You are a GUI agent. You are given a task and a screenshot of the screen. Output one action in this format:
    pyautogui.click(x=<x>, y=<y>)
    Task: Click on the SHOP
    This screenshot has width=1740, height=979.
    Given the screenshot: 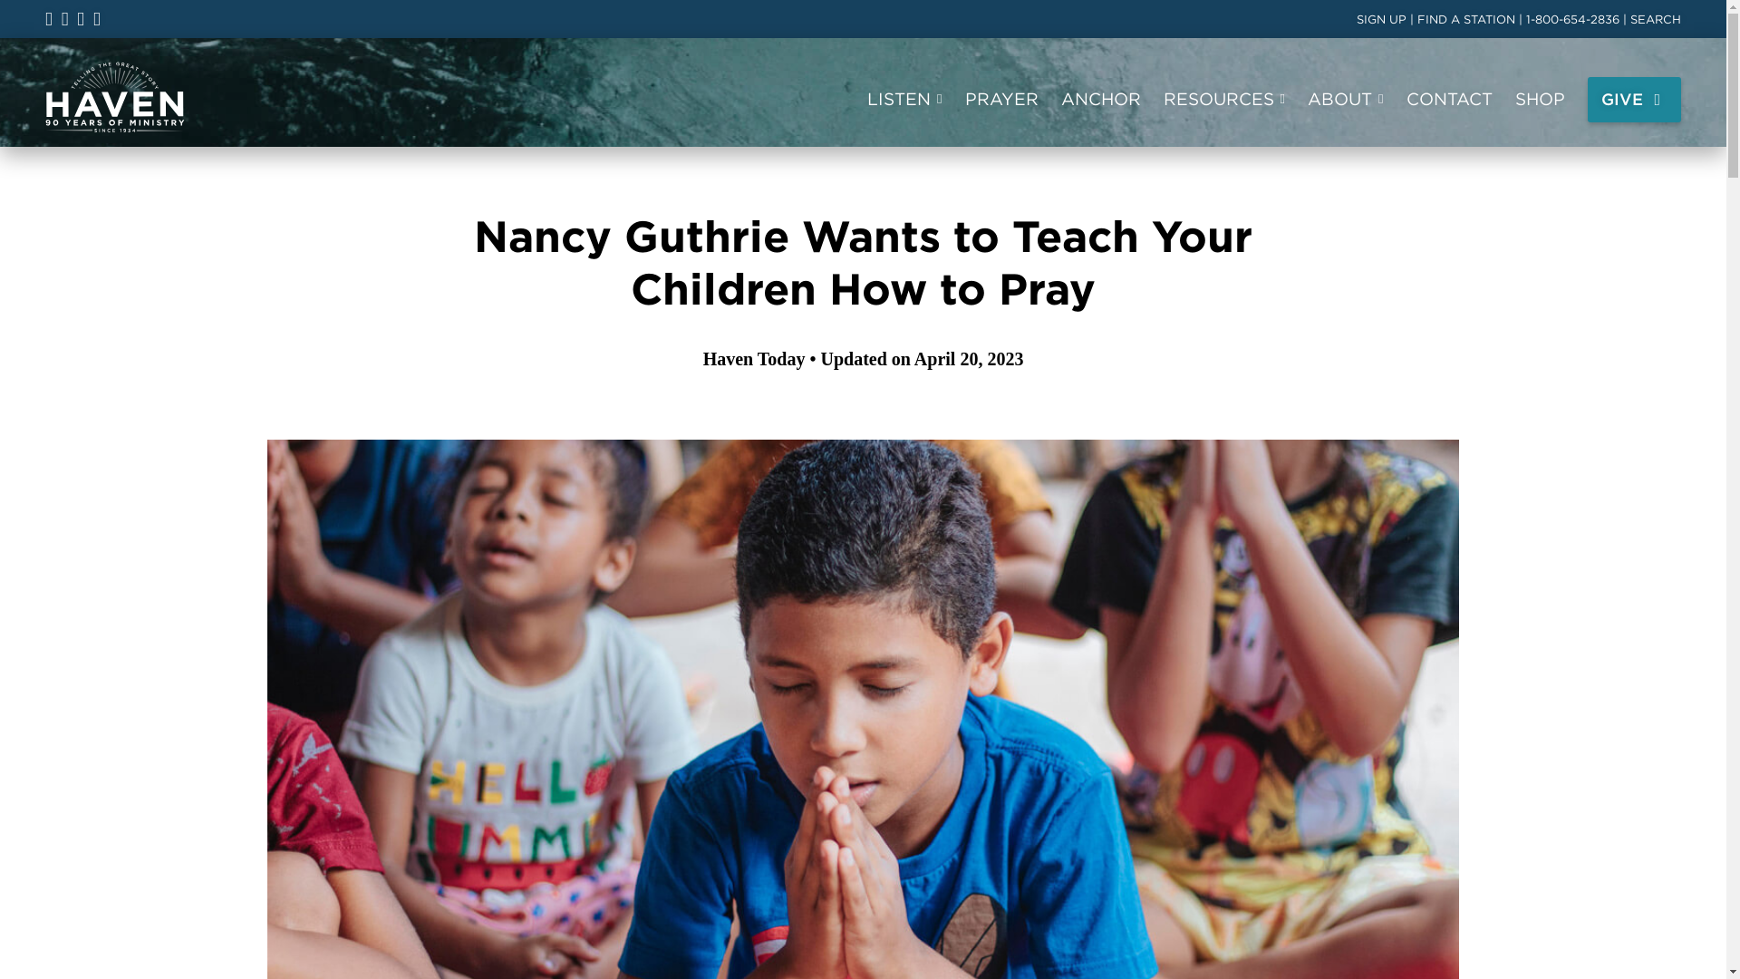 What is the action you would take?
    pyautogui.click(x=1540, y=100)
    